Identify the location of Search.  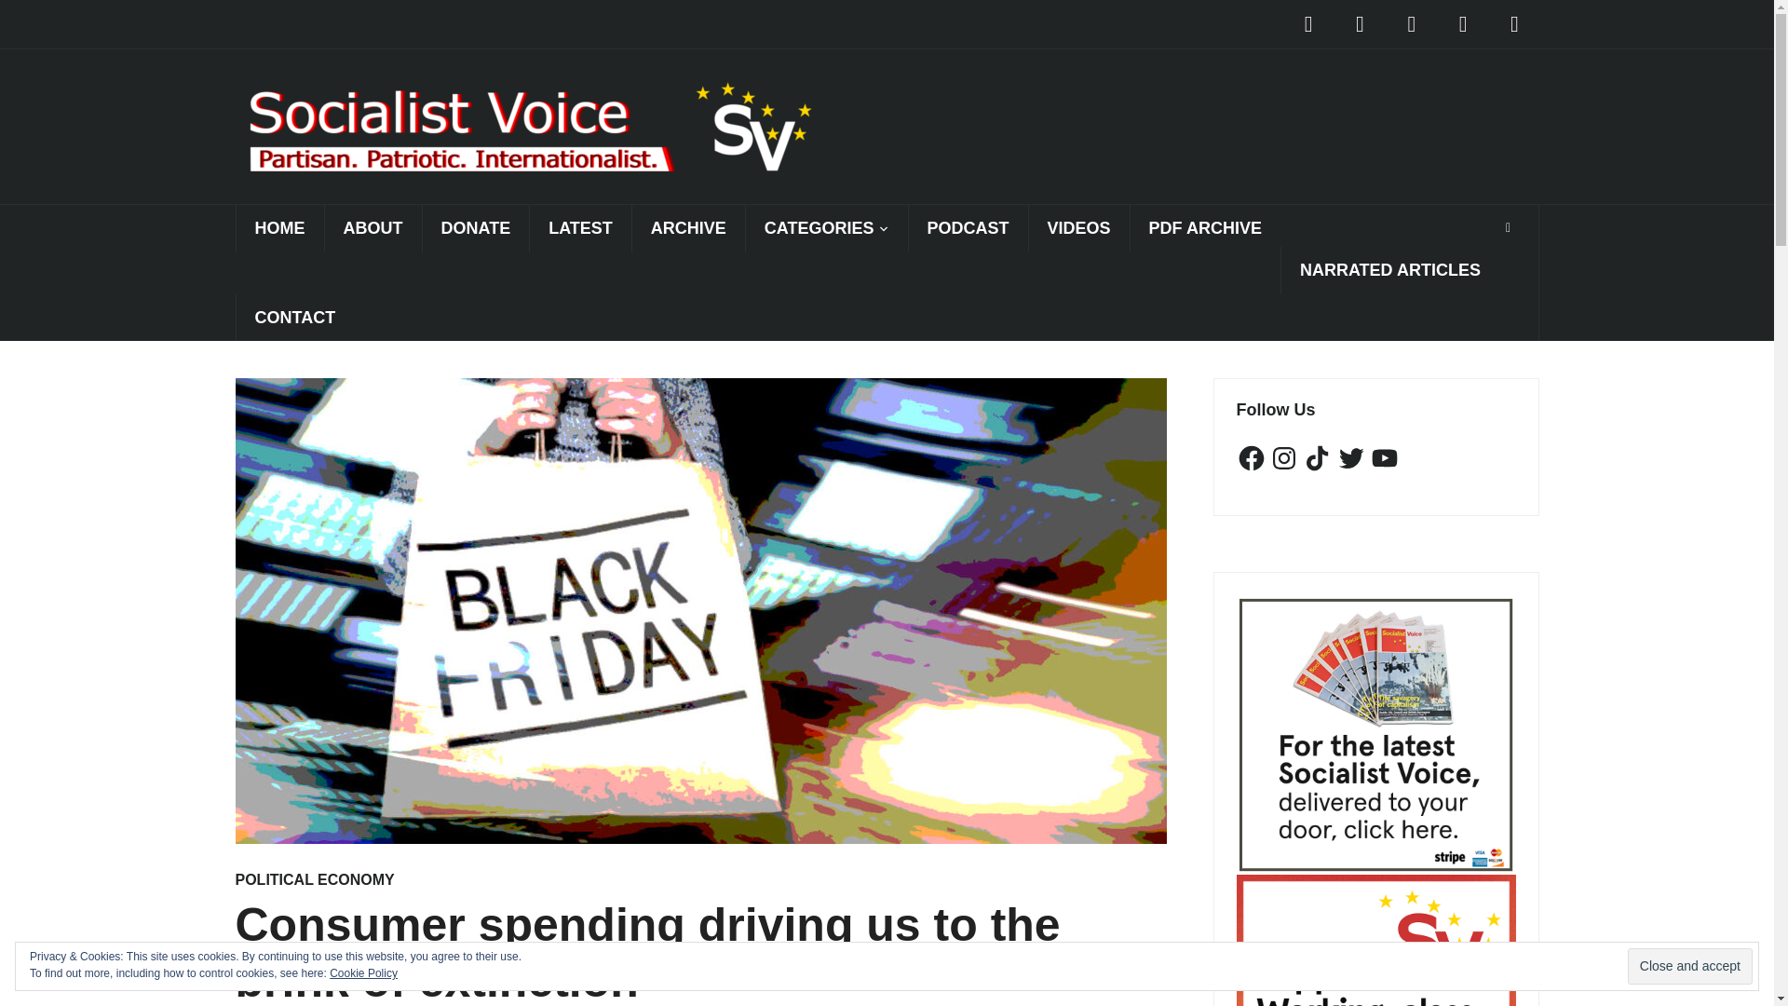
(1508, 227).